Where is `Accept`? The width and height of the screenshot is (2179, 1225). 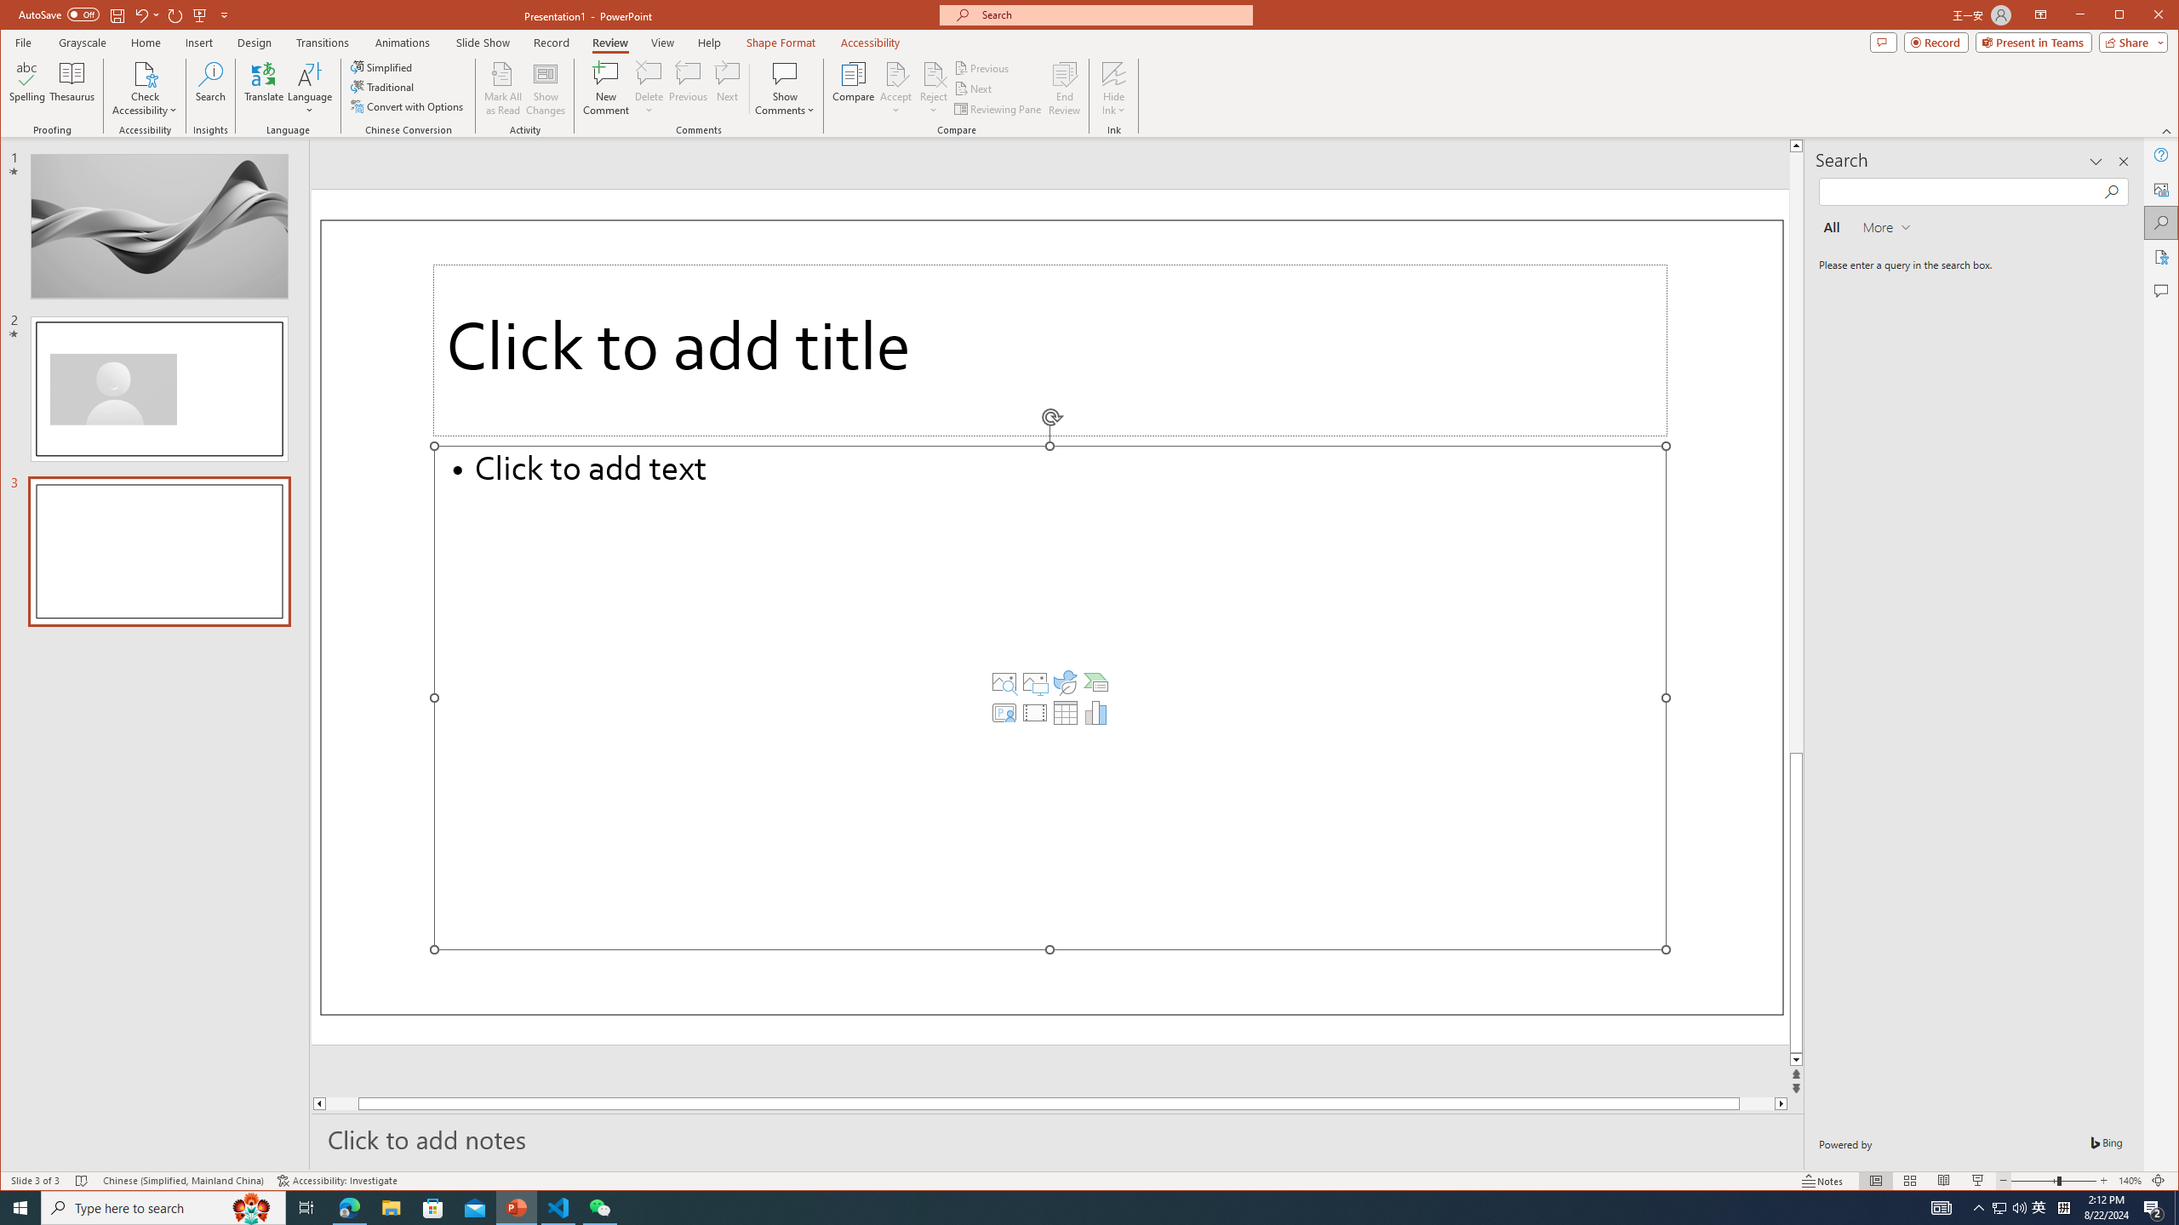
Accept is located at coordinates (896, 88).